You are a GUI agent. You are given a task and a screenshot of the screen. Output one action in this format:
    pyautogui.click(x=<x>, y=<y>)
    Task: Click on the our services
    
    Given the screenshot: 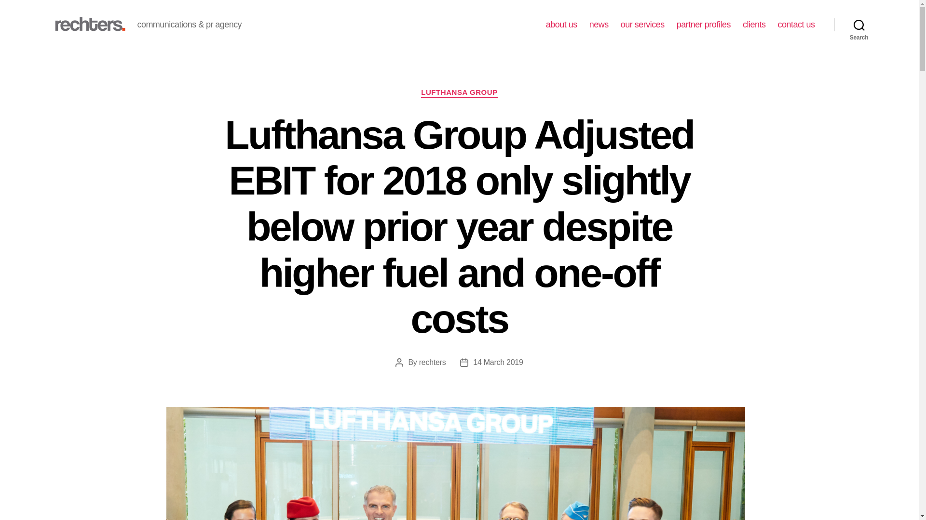 What is the action you would take?
    pyautogui.click(x=642, y=25)
    